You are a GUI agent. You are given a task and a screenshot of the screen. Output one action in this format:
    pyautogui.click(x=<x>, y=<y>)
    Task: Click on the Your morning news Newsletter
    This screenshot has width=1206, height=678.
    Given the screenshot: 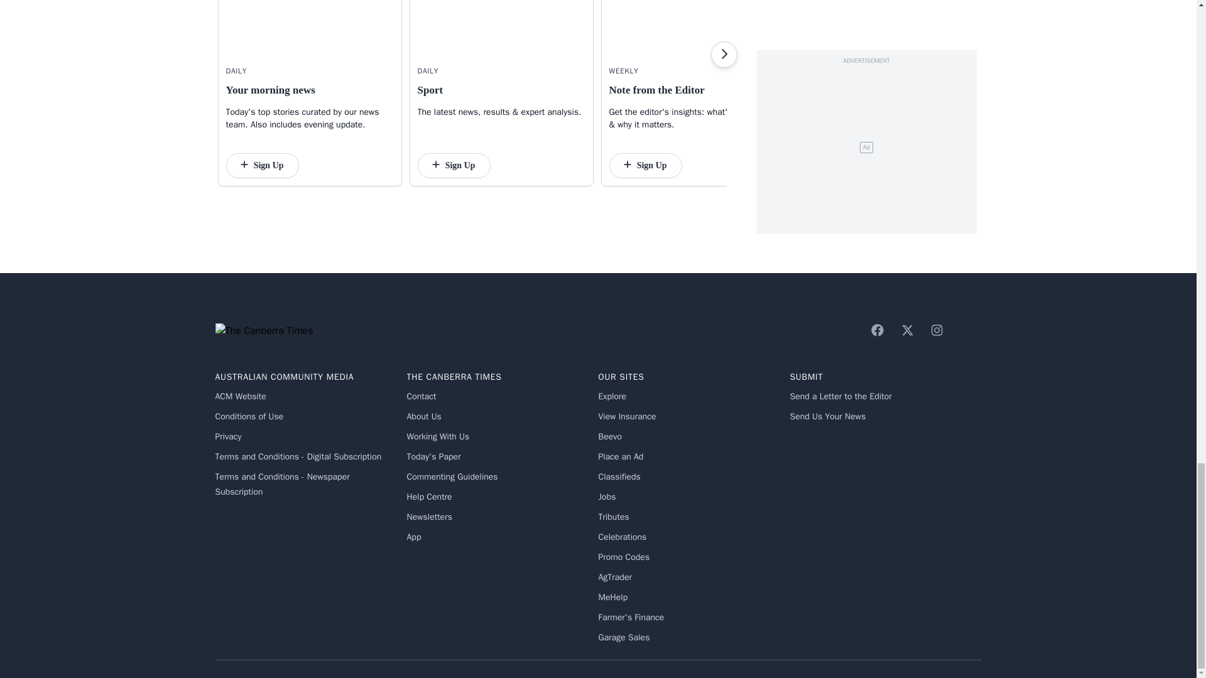 What is the action you would take?
    pyautogui.click(x=310, y=28)
    